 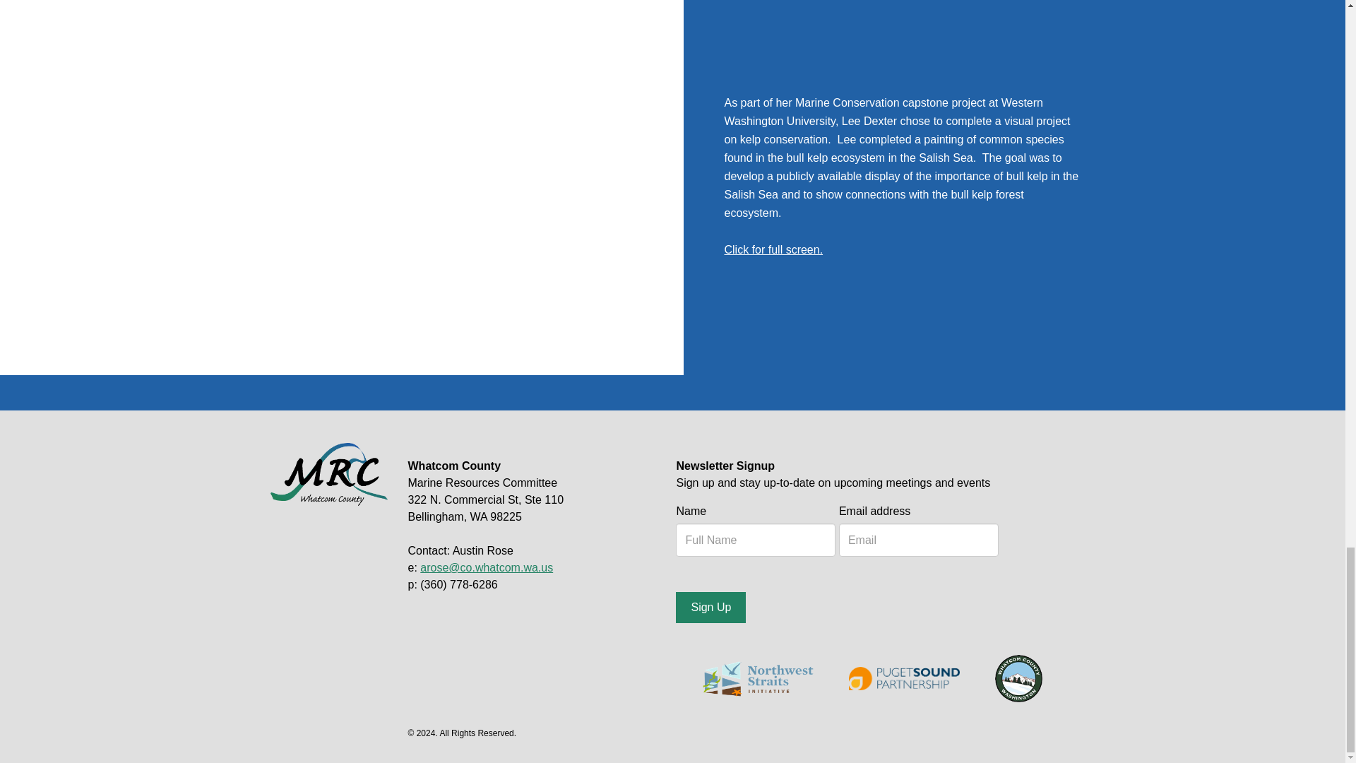 What do you see at coordinates (773, 249) in the screenshot?
I see `Click for full screen.` at bounding box center [773, 249].